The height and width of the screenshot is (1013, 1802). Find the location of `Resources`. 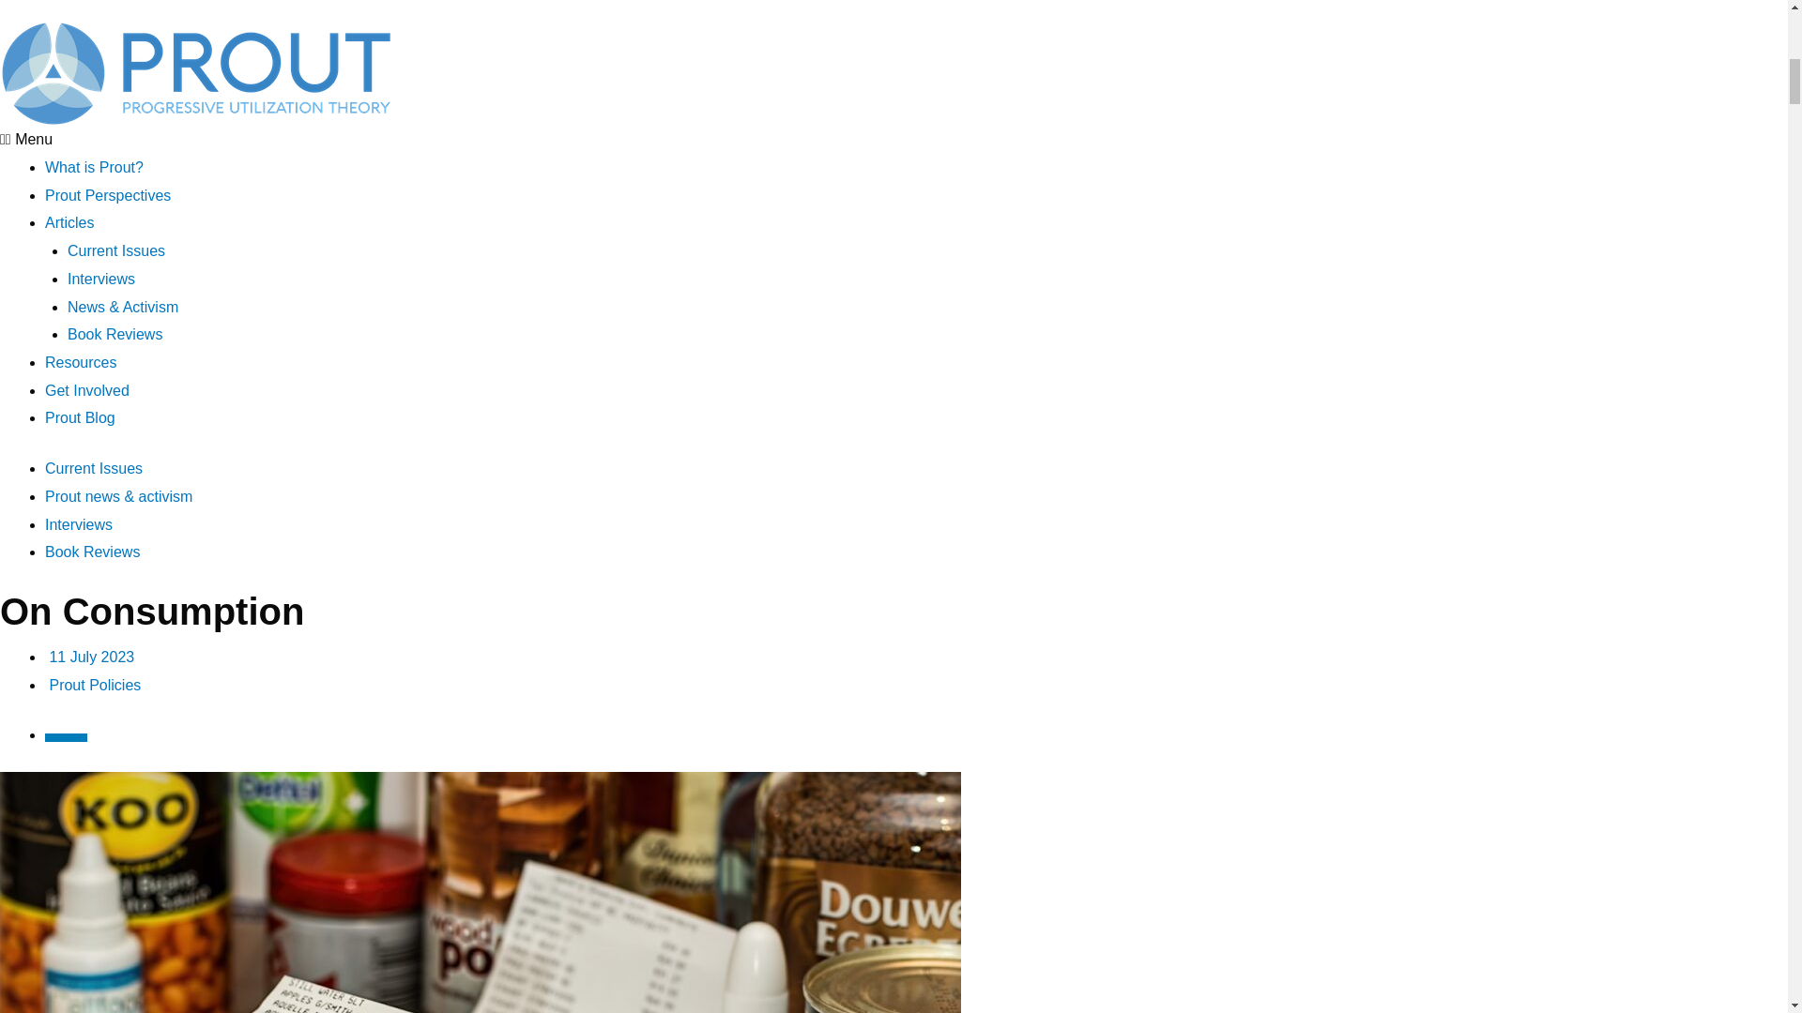

Resources is located at coordinates (81, 362).